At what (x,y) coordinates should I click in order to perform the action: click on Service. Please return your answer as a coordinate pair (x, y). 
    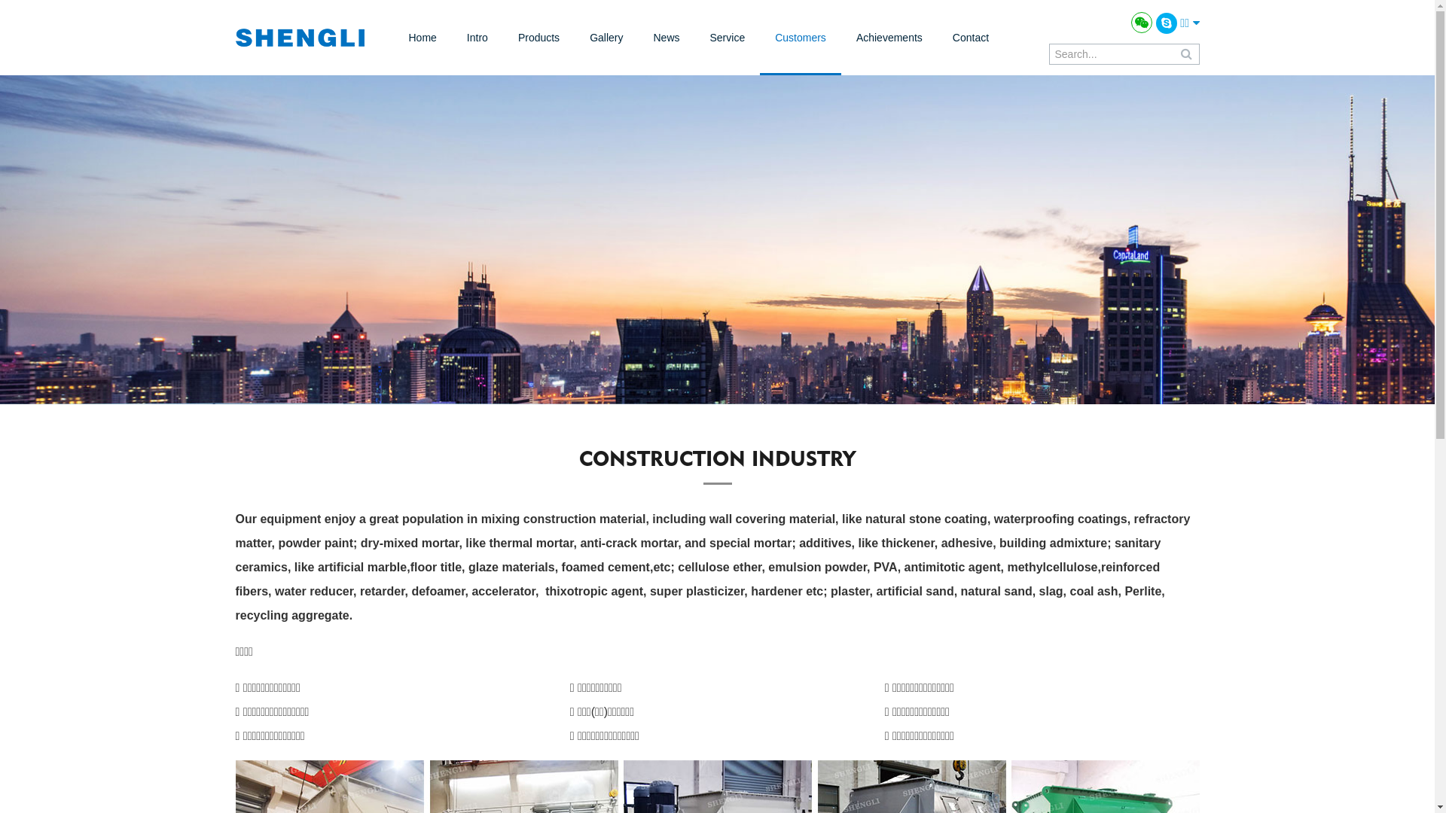
    Looking at the image, I should click on (728, 38).